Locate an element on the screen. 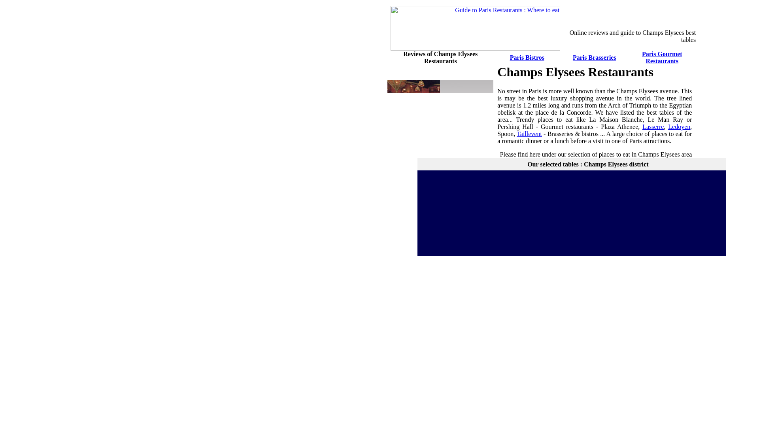  Paris Brasseries is located at coordinates (595, 58).